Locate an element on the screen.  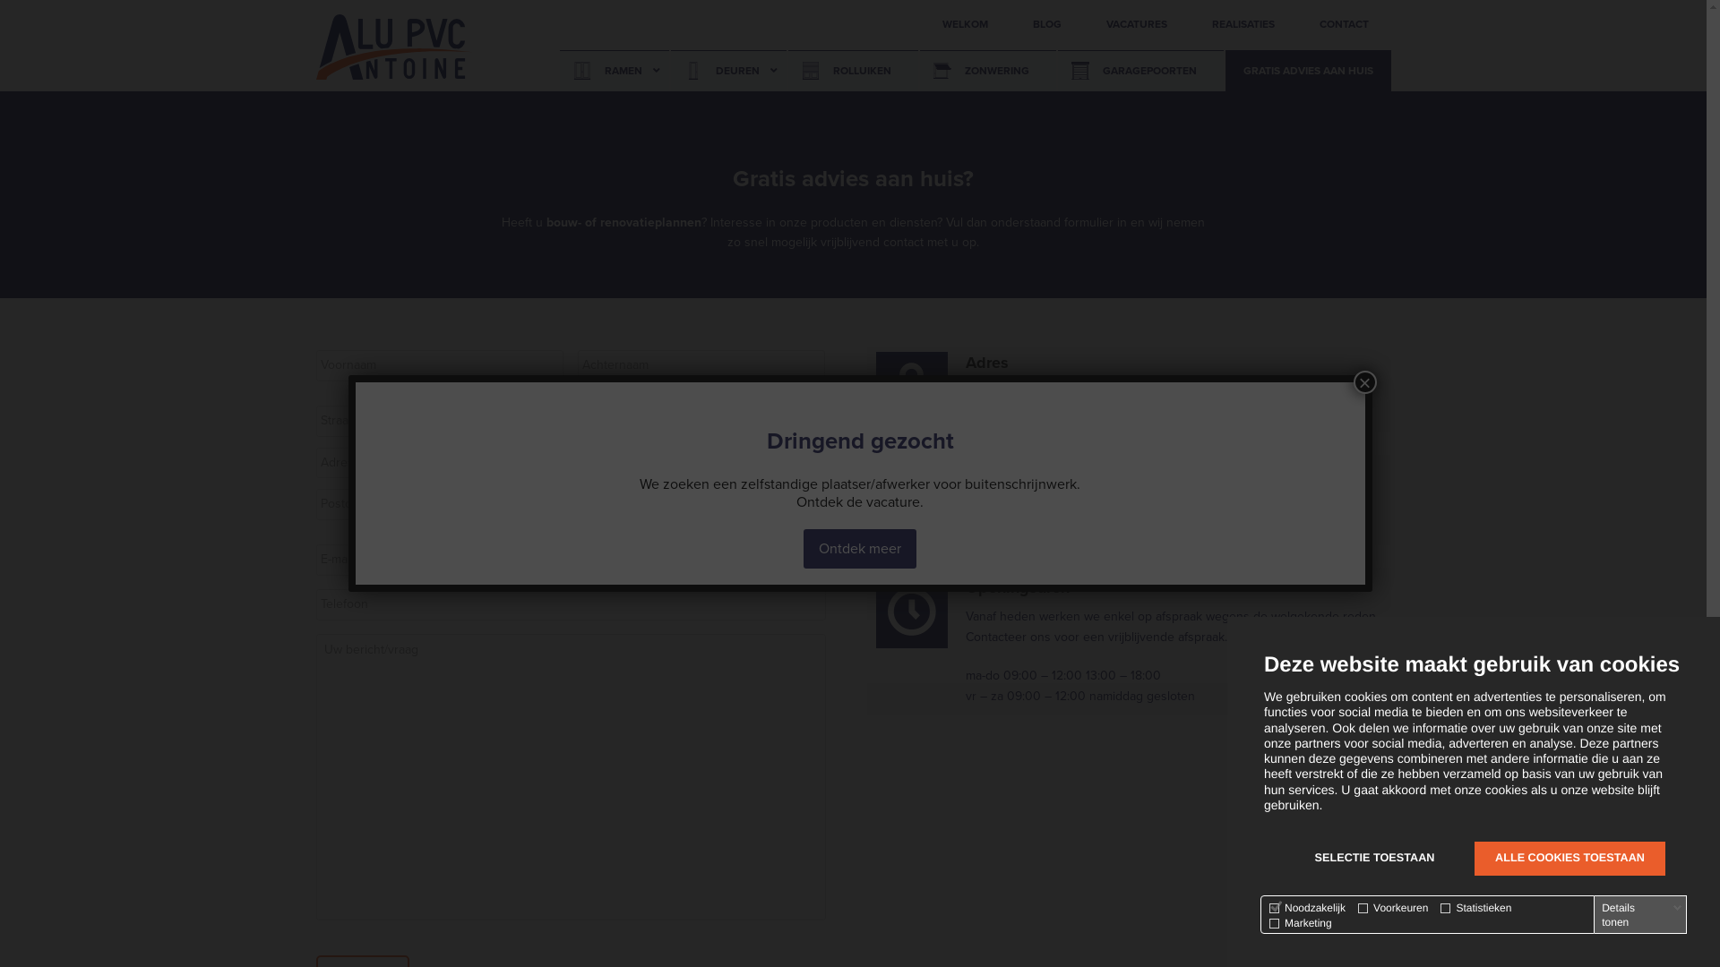
053 66 71 94 is located at coordinates (1564, 894).